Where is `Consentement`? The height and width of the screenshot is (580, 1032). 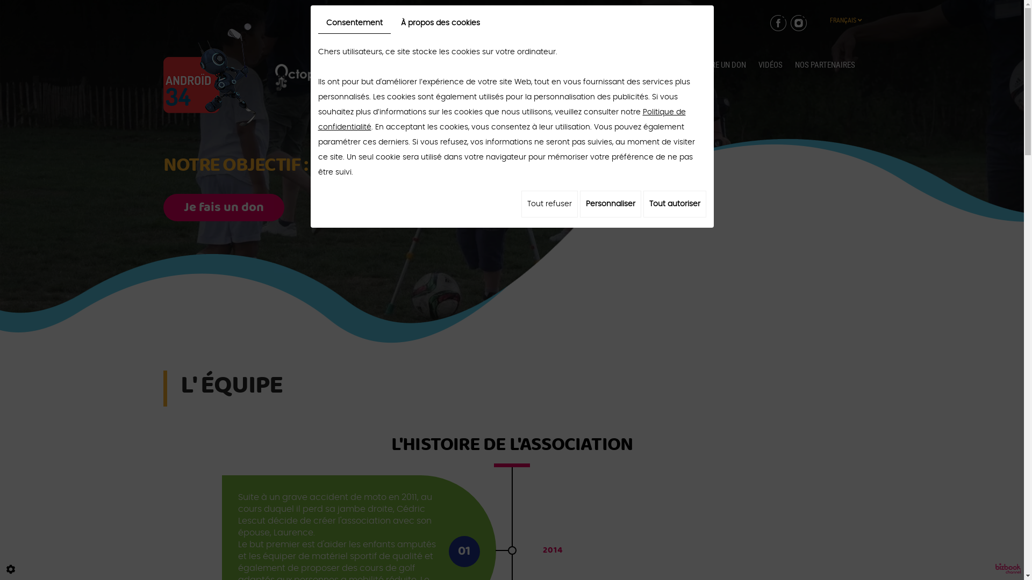
Consentement is located at coordinates (355, 24).